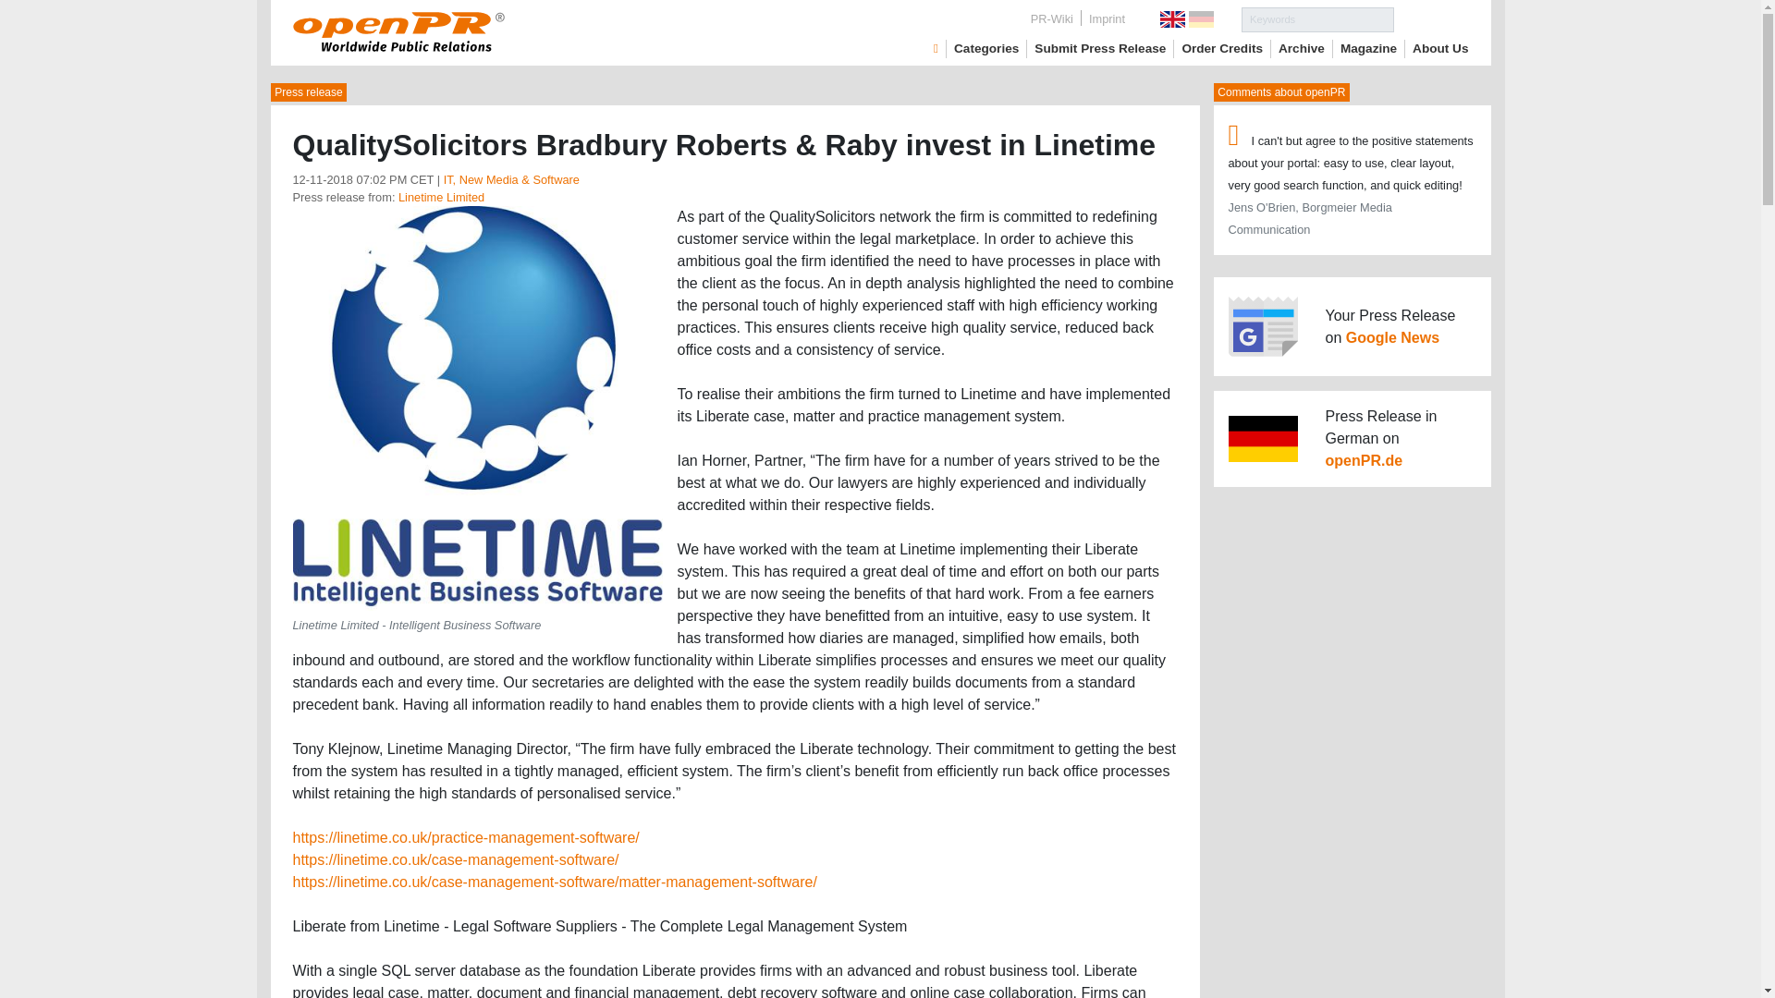  What do you see at coordinates (1106, 18) in the screenshot?
I see `Imprint` at bounding box center [1106, 18].